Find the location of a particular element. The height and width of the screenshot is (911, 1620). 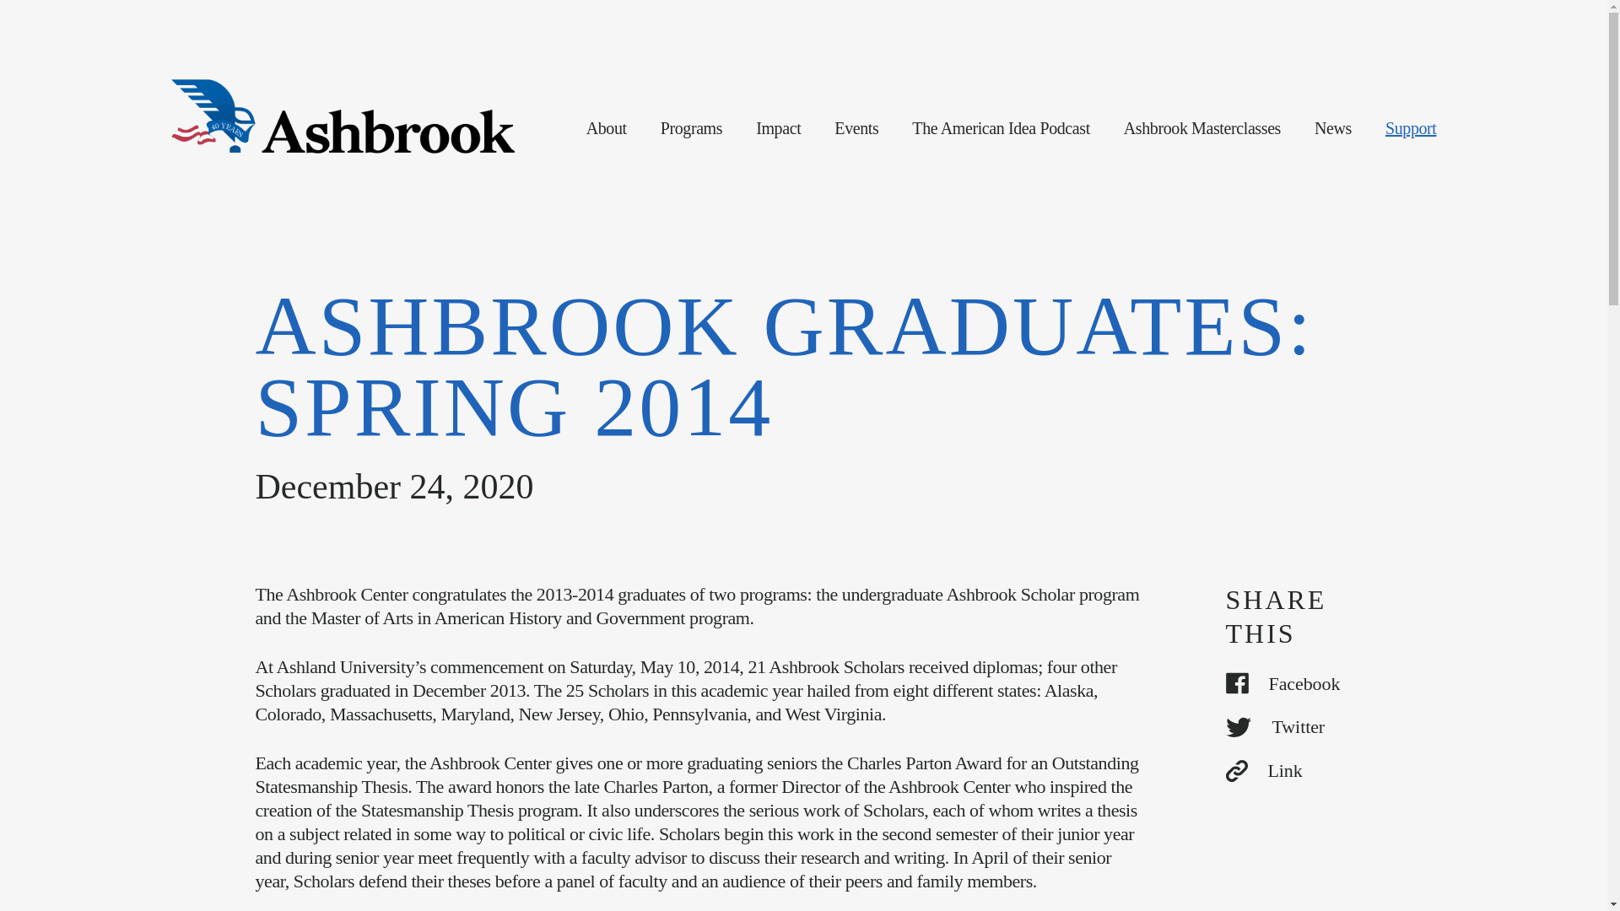

Ashbrook Masterclasses is located at coordinates (1202, 128).